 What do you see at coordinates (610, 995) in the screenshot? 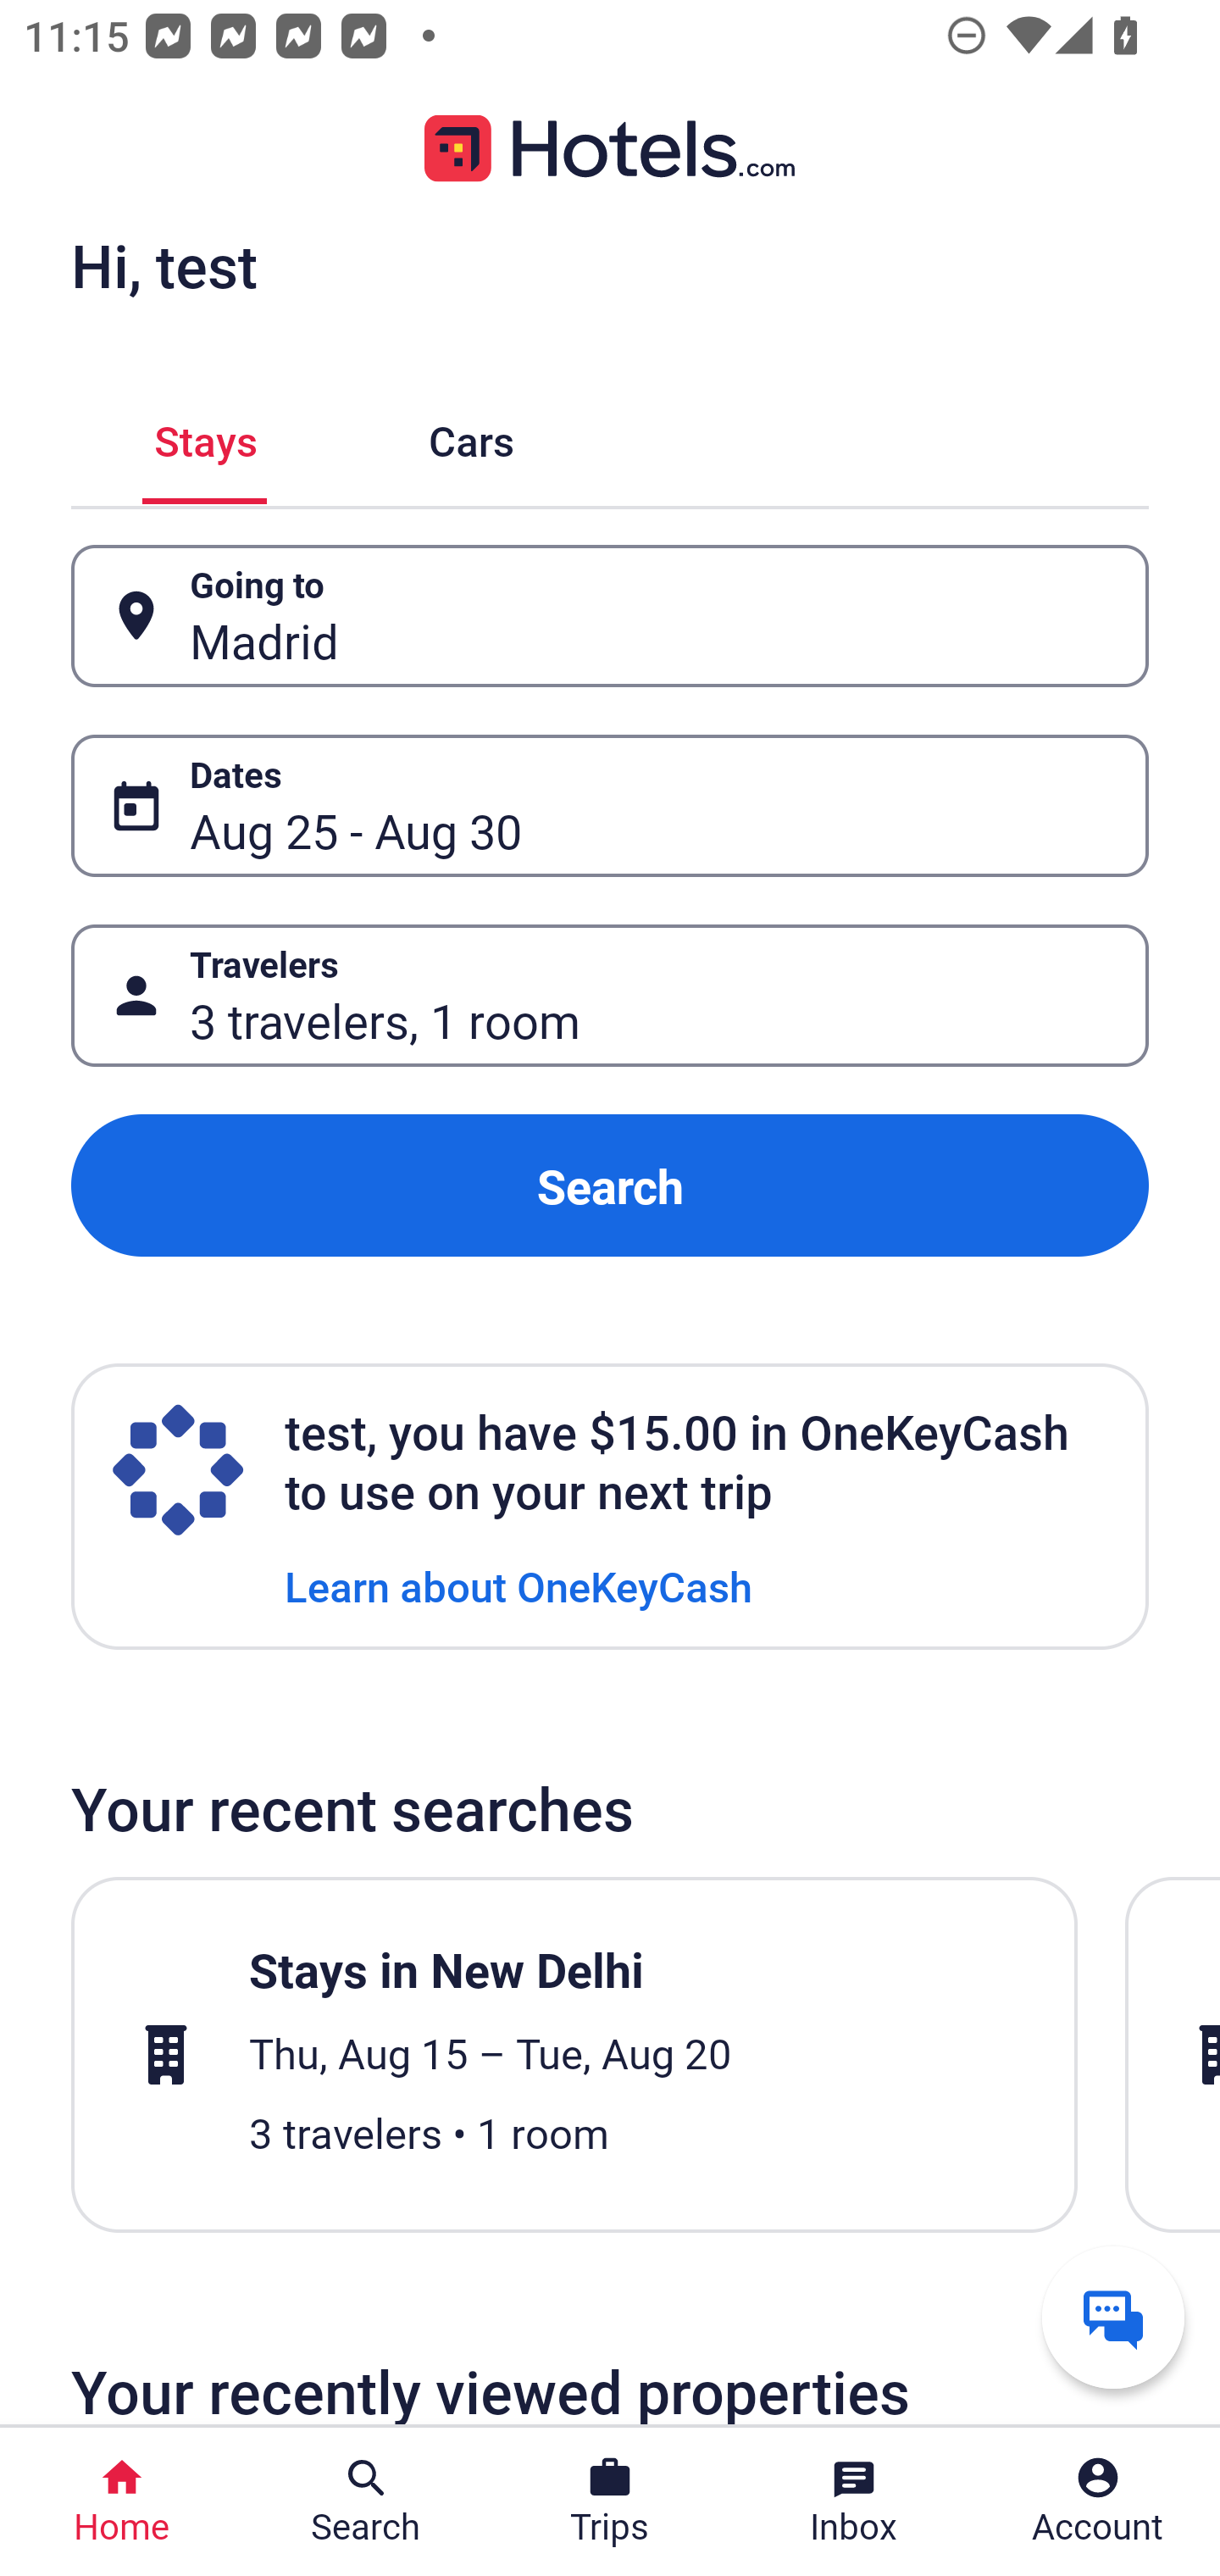
I see `Travelers Button 3 travelers, 1 room` at bounding box center [610, 995].